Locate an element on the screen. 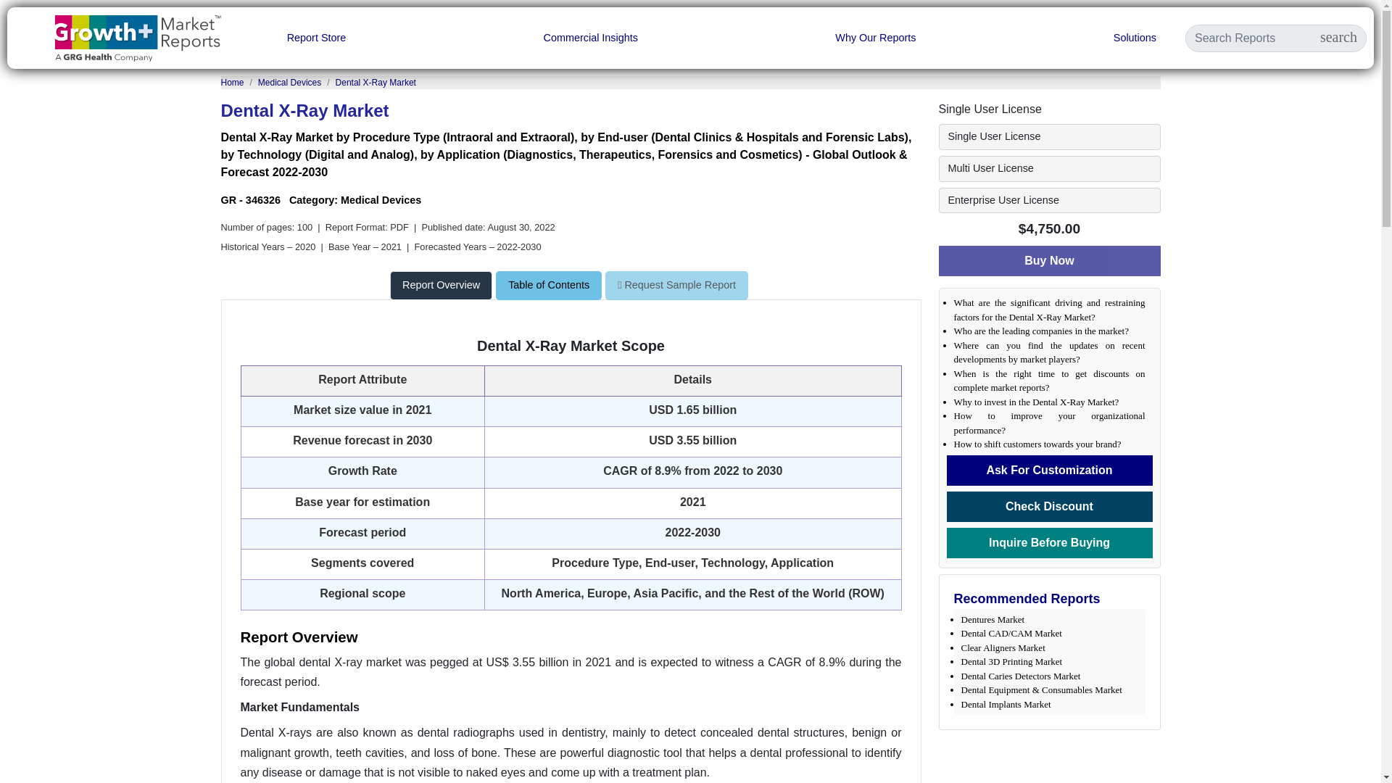 Image resolution: width=1392 pixels, height=783 pixels. Dental Implants Market is located at coordinates (1006, 704).